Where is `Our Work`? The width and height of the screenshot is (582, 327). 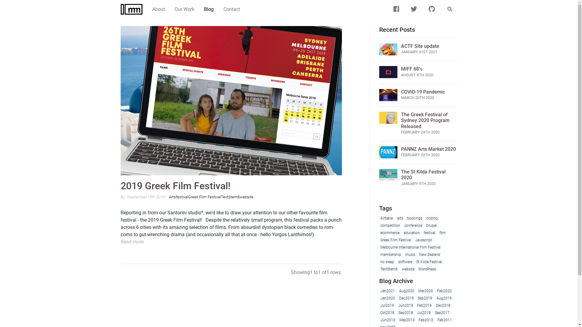
Our Work is located at coordinates (184, 9).